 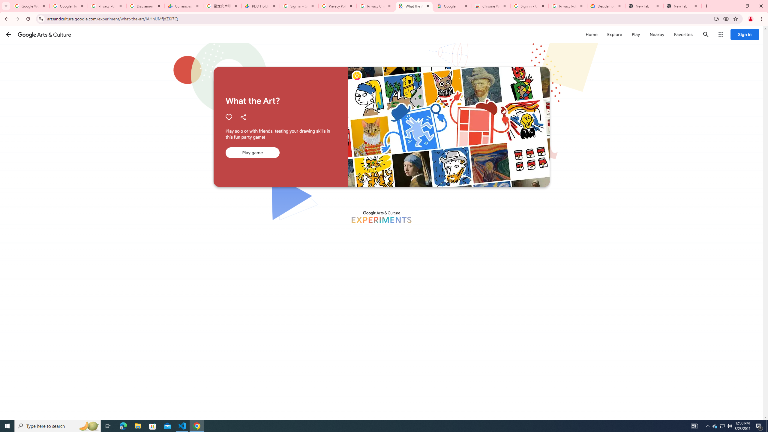 What do you see at coordinates (184, 6) in the screenshot?
I see `Currencies - Google Finance` at bounding box center [184, 6].